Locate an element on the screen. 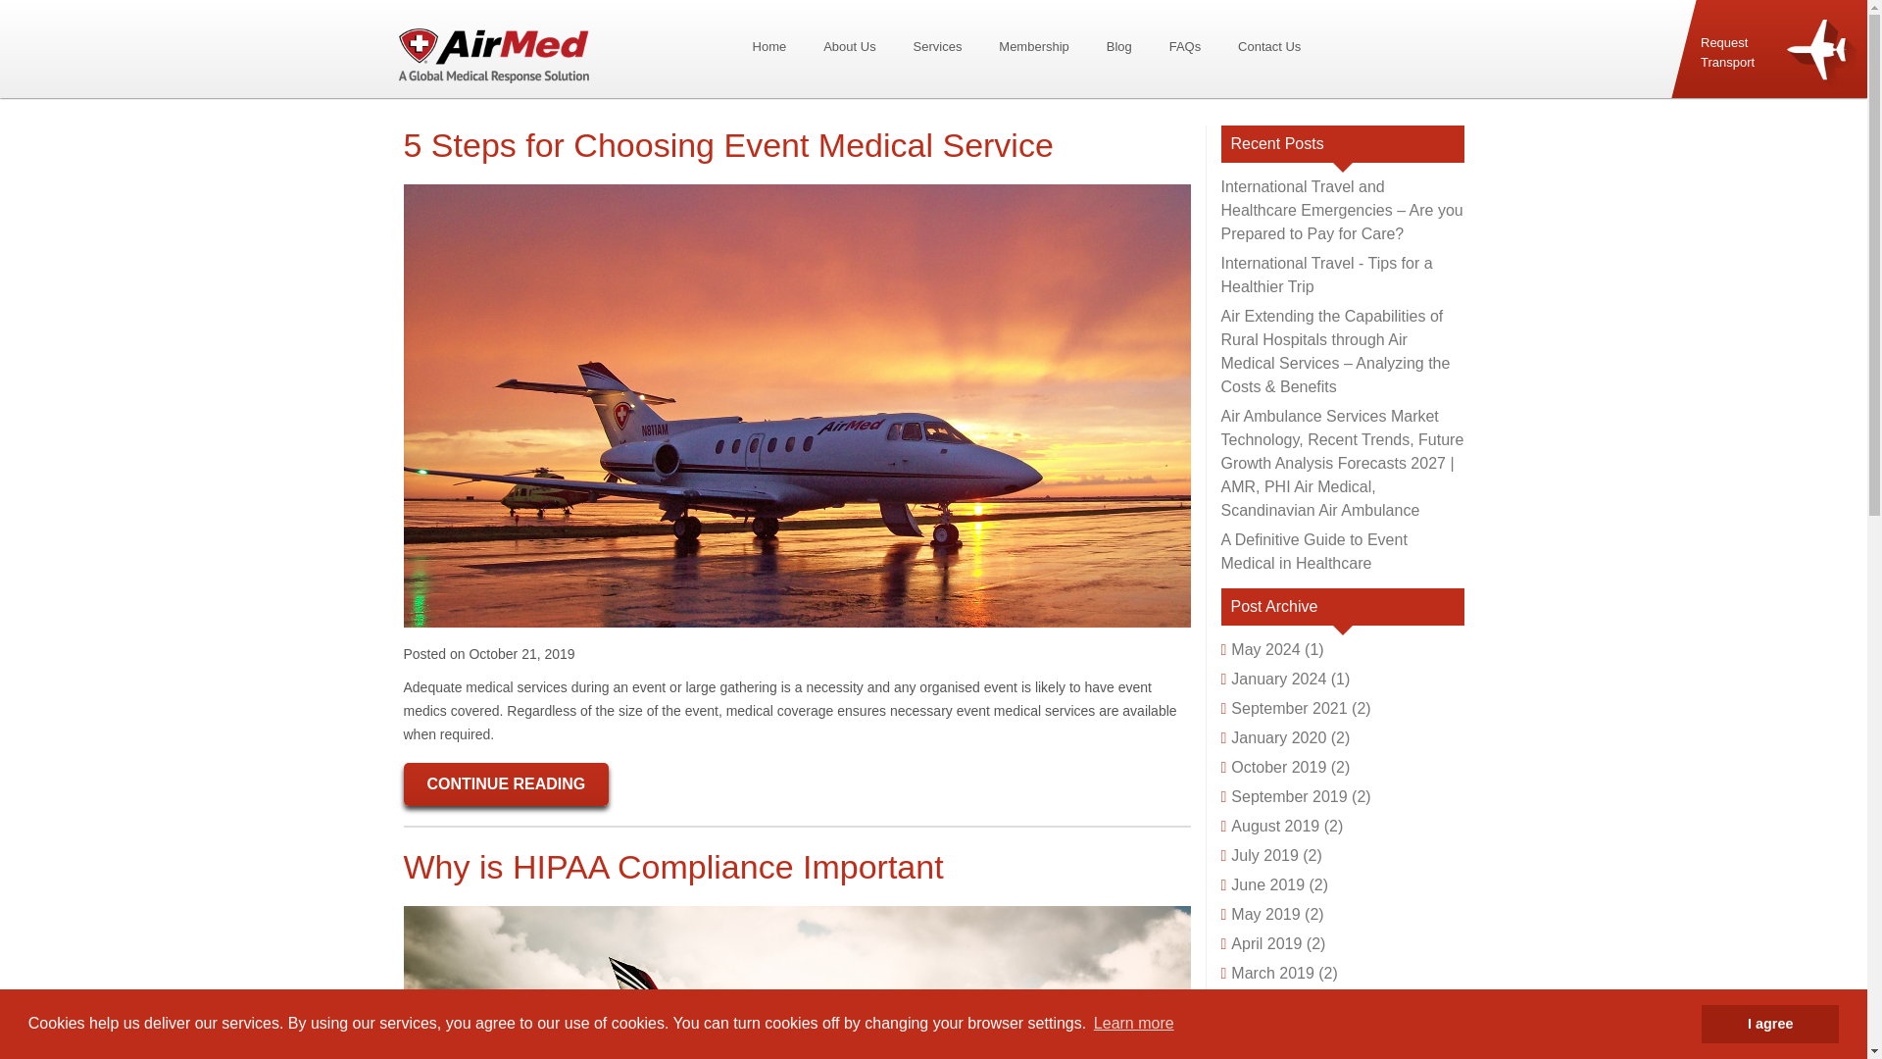  Learn more is located at coordinates (1134, 1024).